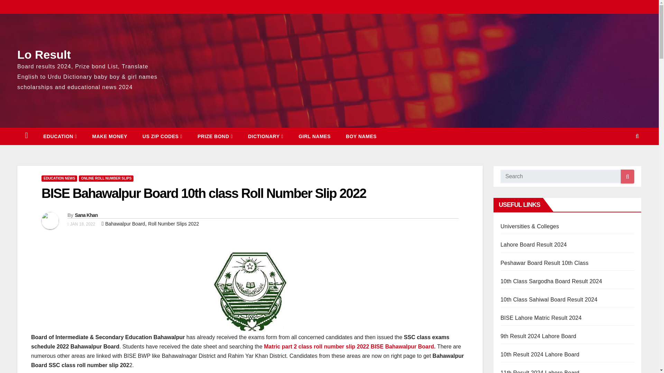  Describe the element at coordinates (44, 54) in the screenshot. I see `Lo Result` at that location.